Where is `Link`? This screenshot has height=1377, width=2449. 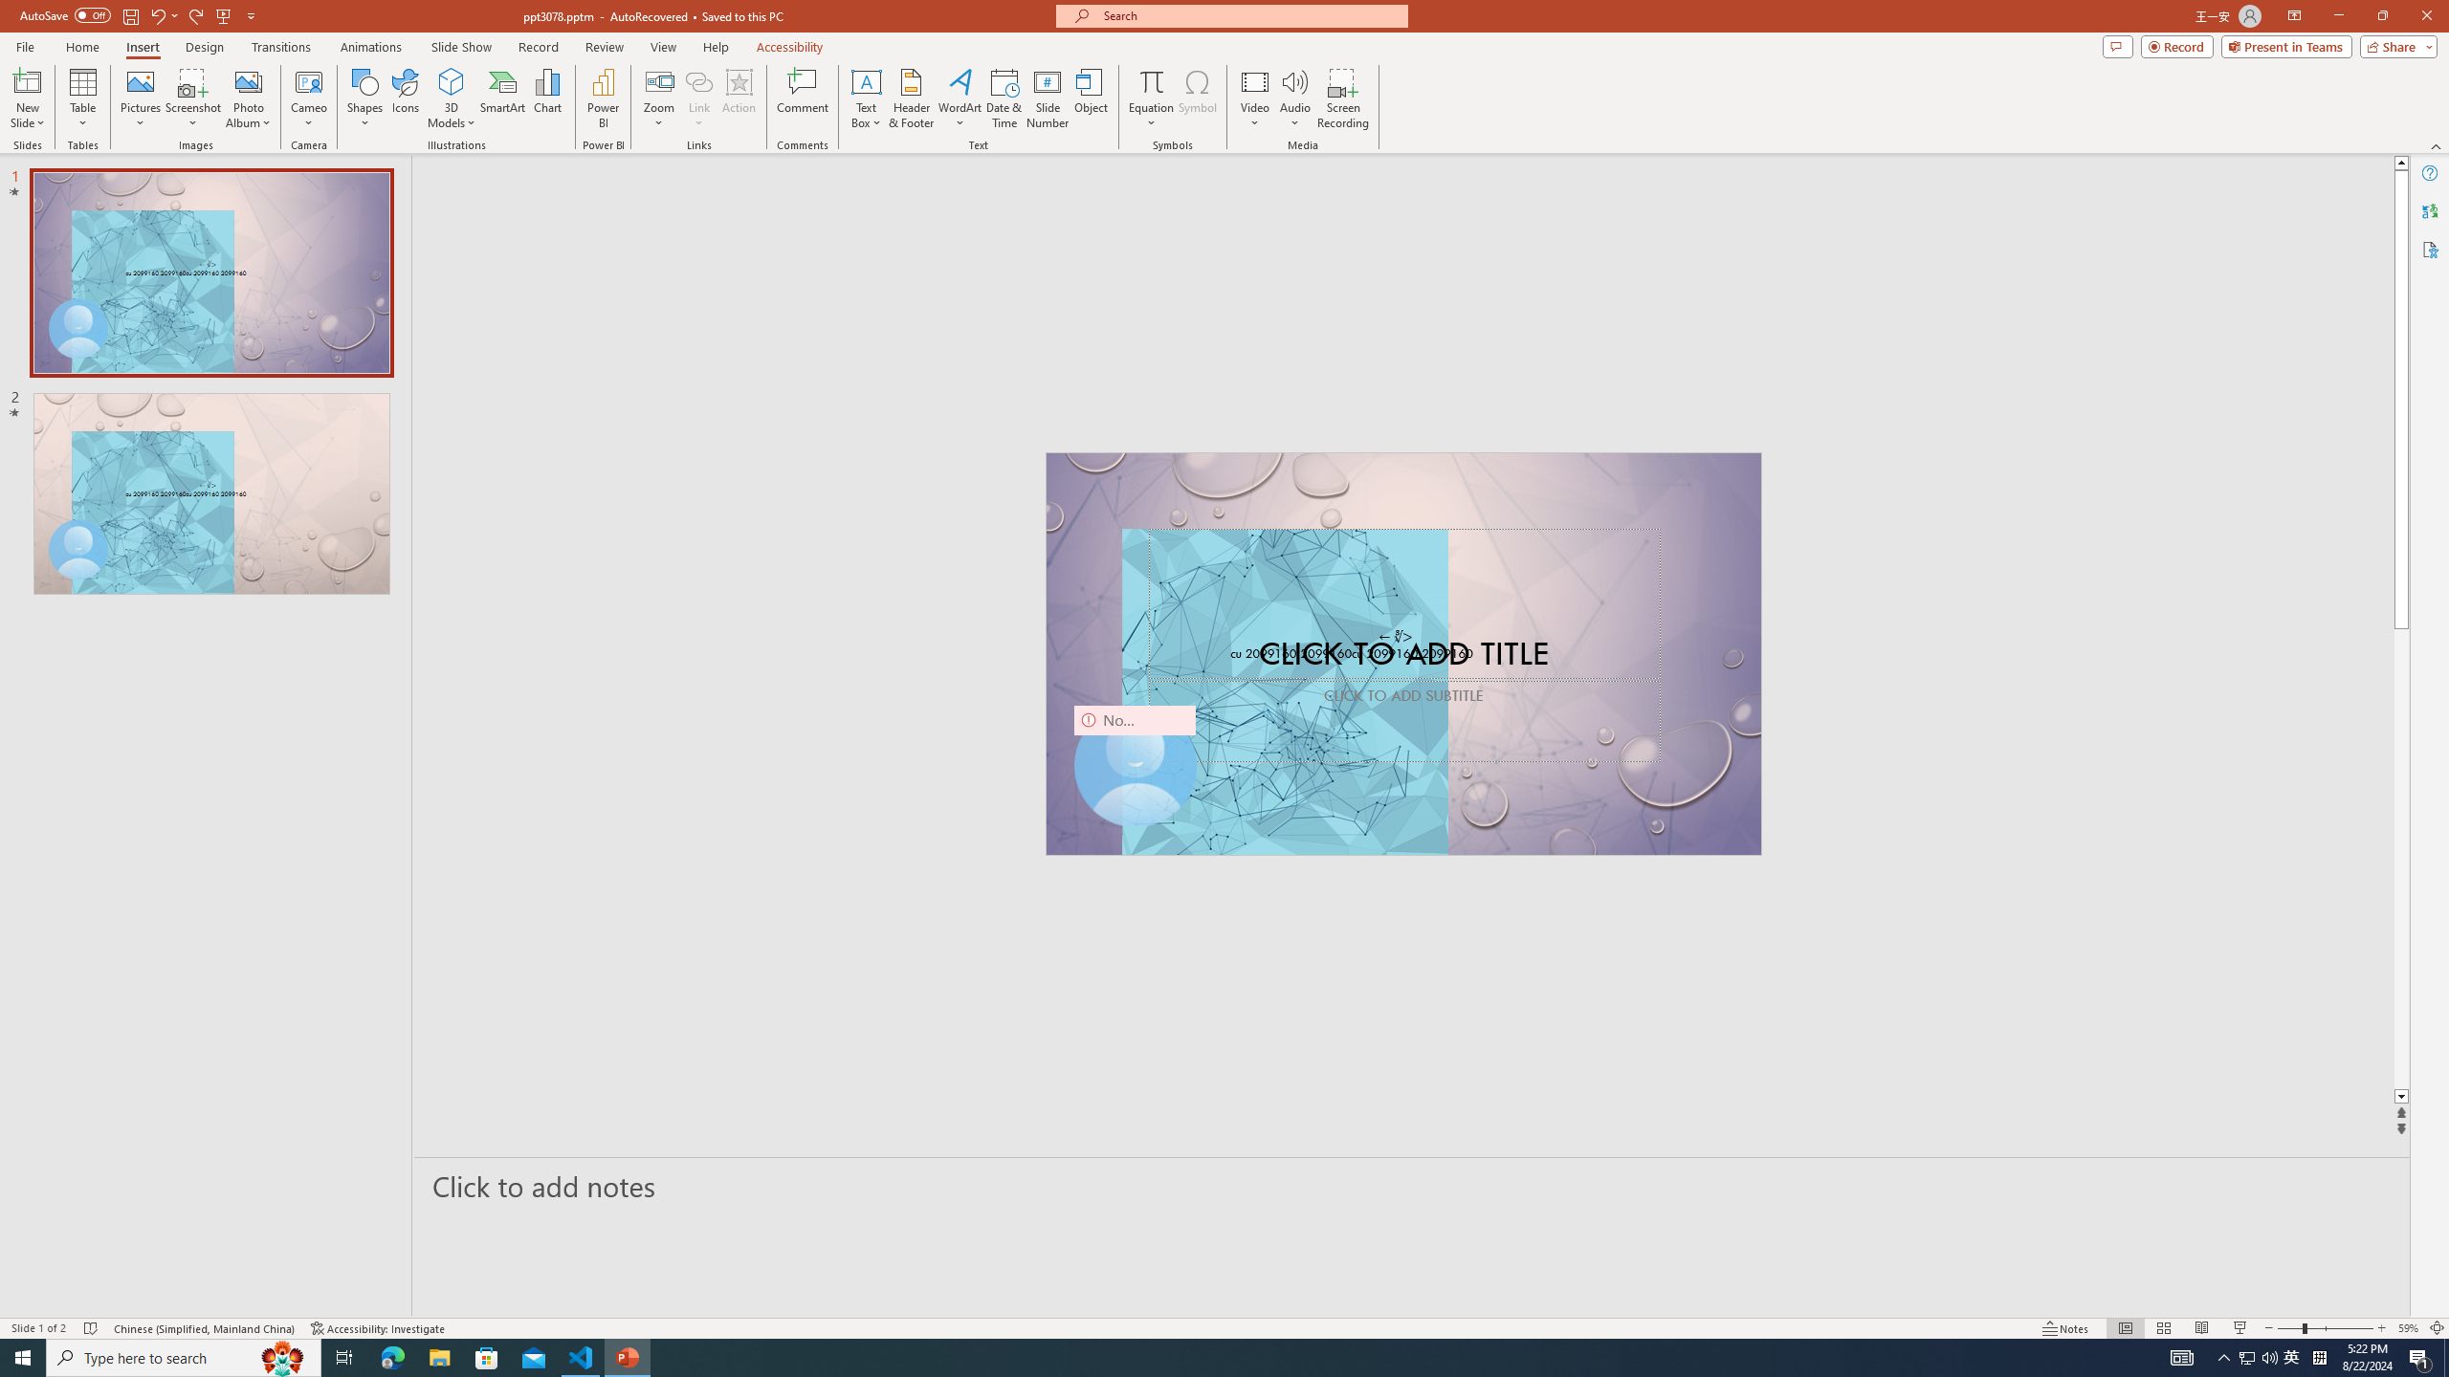 Link is located at coordinates (698, 98).